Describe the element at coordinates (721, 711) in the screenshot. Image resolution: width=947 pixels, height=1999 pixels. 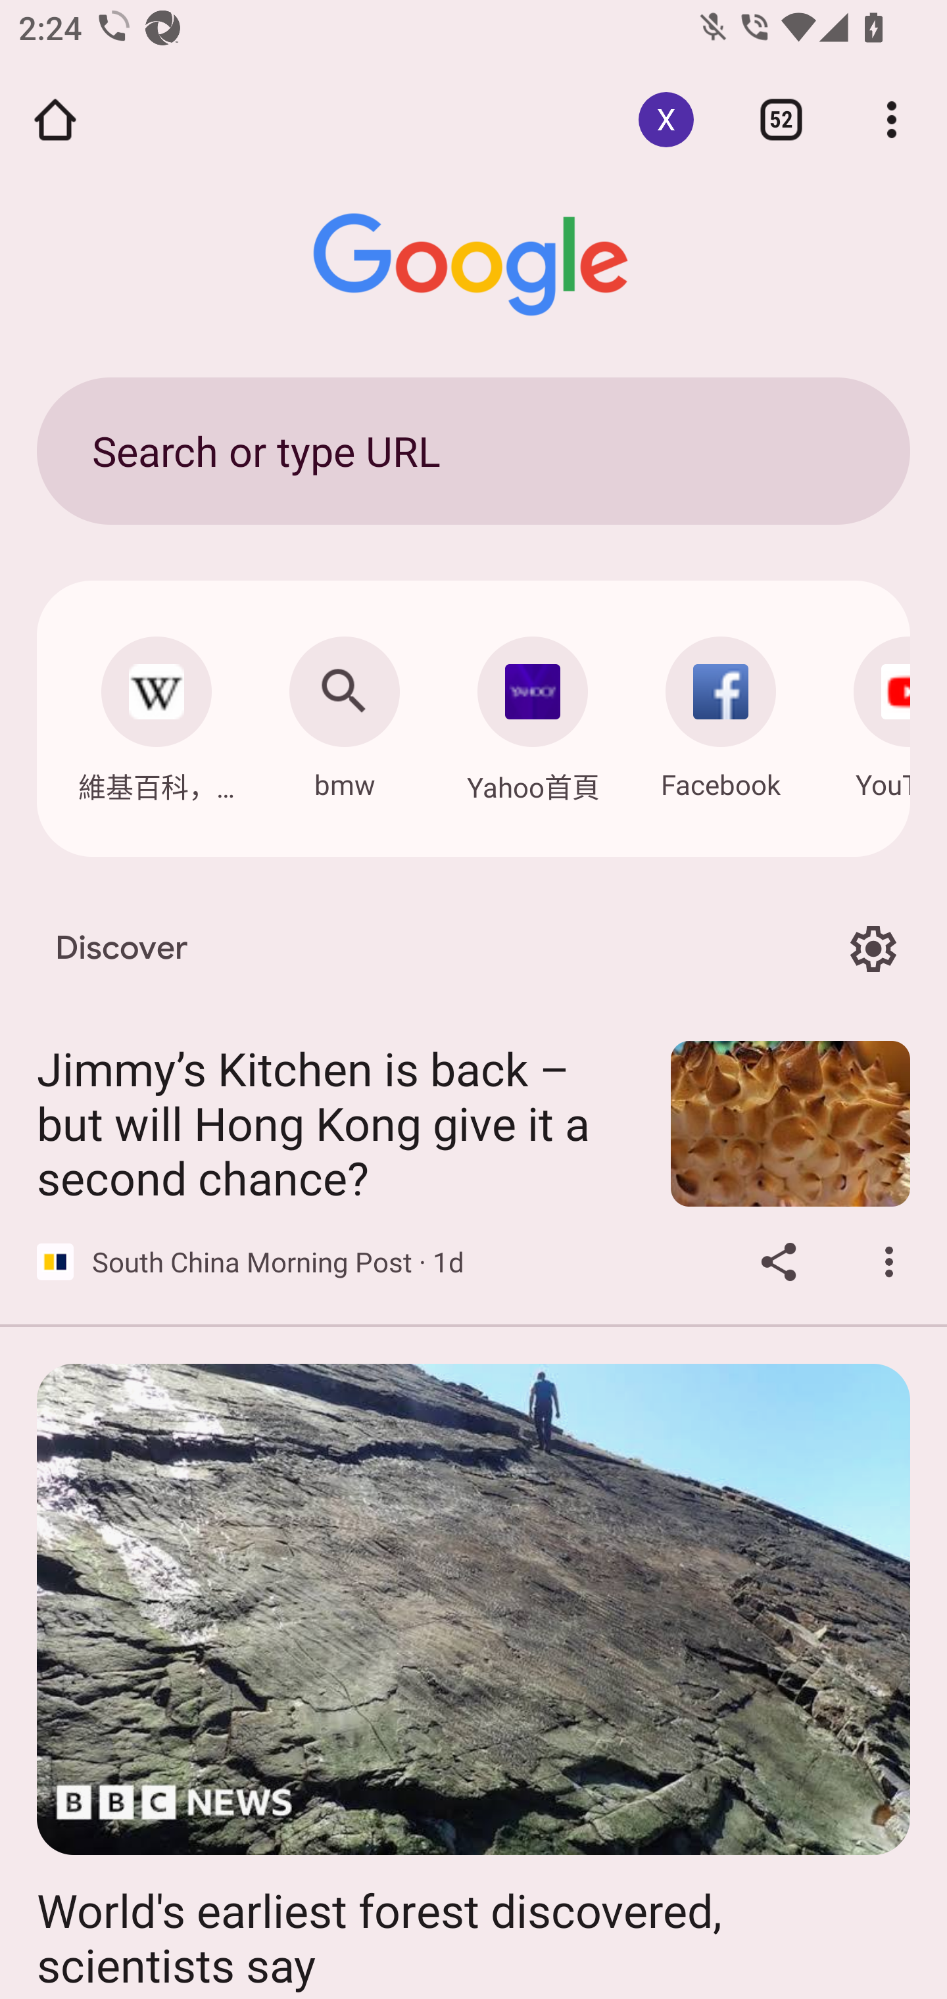
I see `Navigate: Facebook: m.facebook.com Facebook` at that location.